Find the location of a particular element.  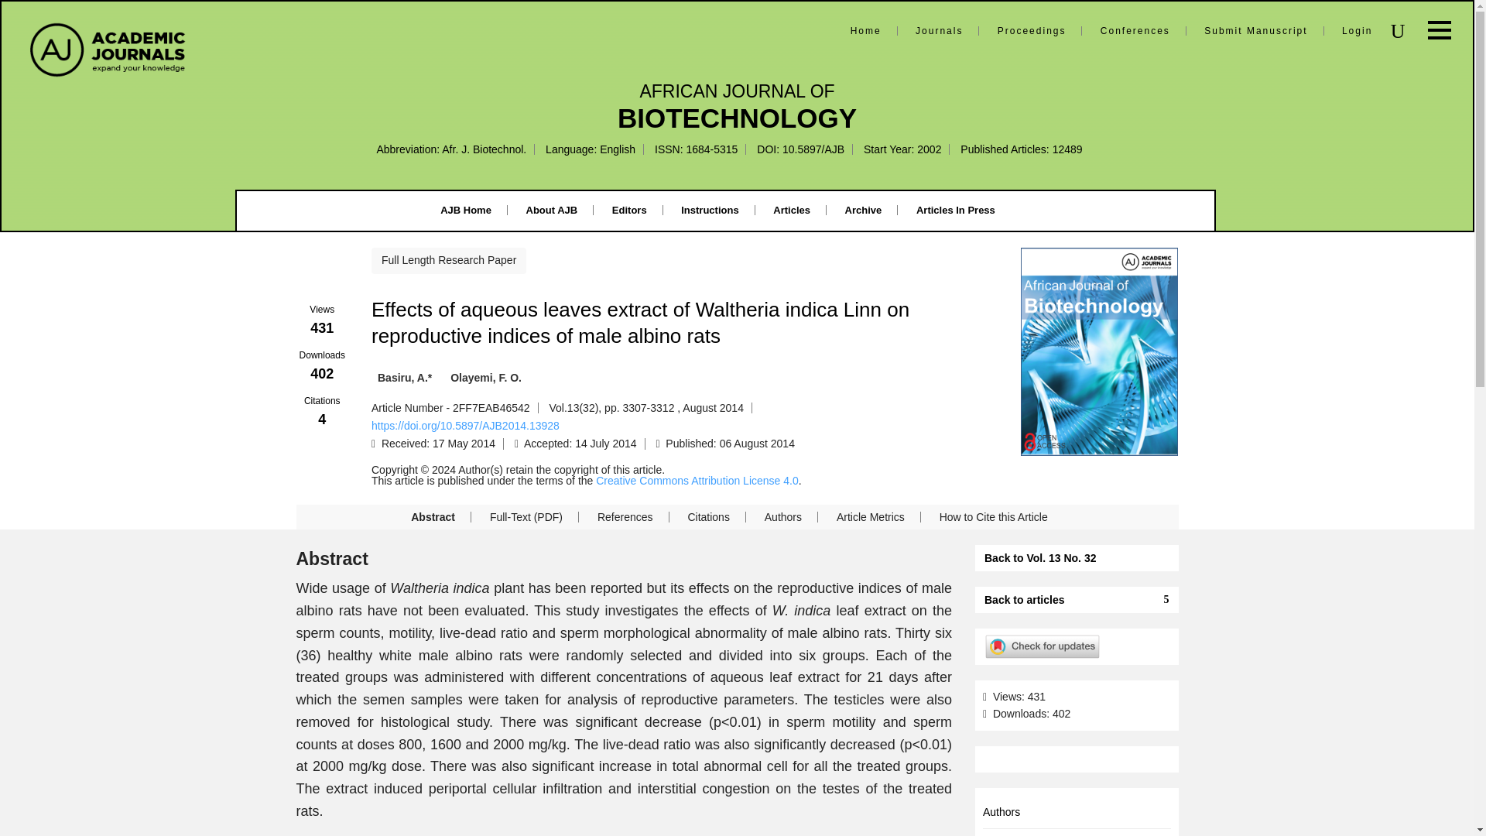

About Journal is located at coordinates (551, 209).